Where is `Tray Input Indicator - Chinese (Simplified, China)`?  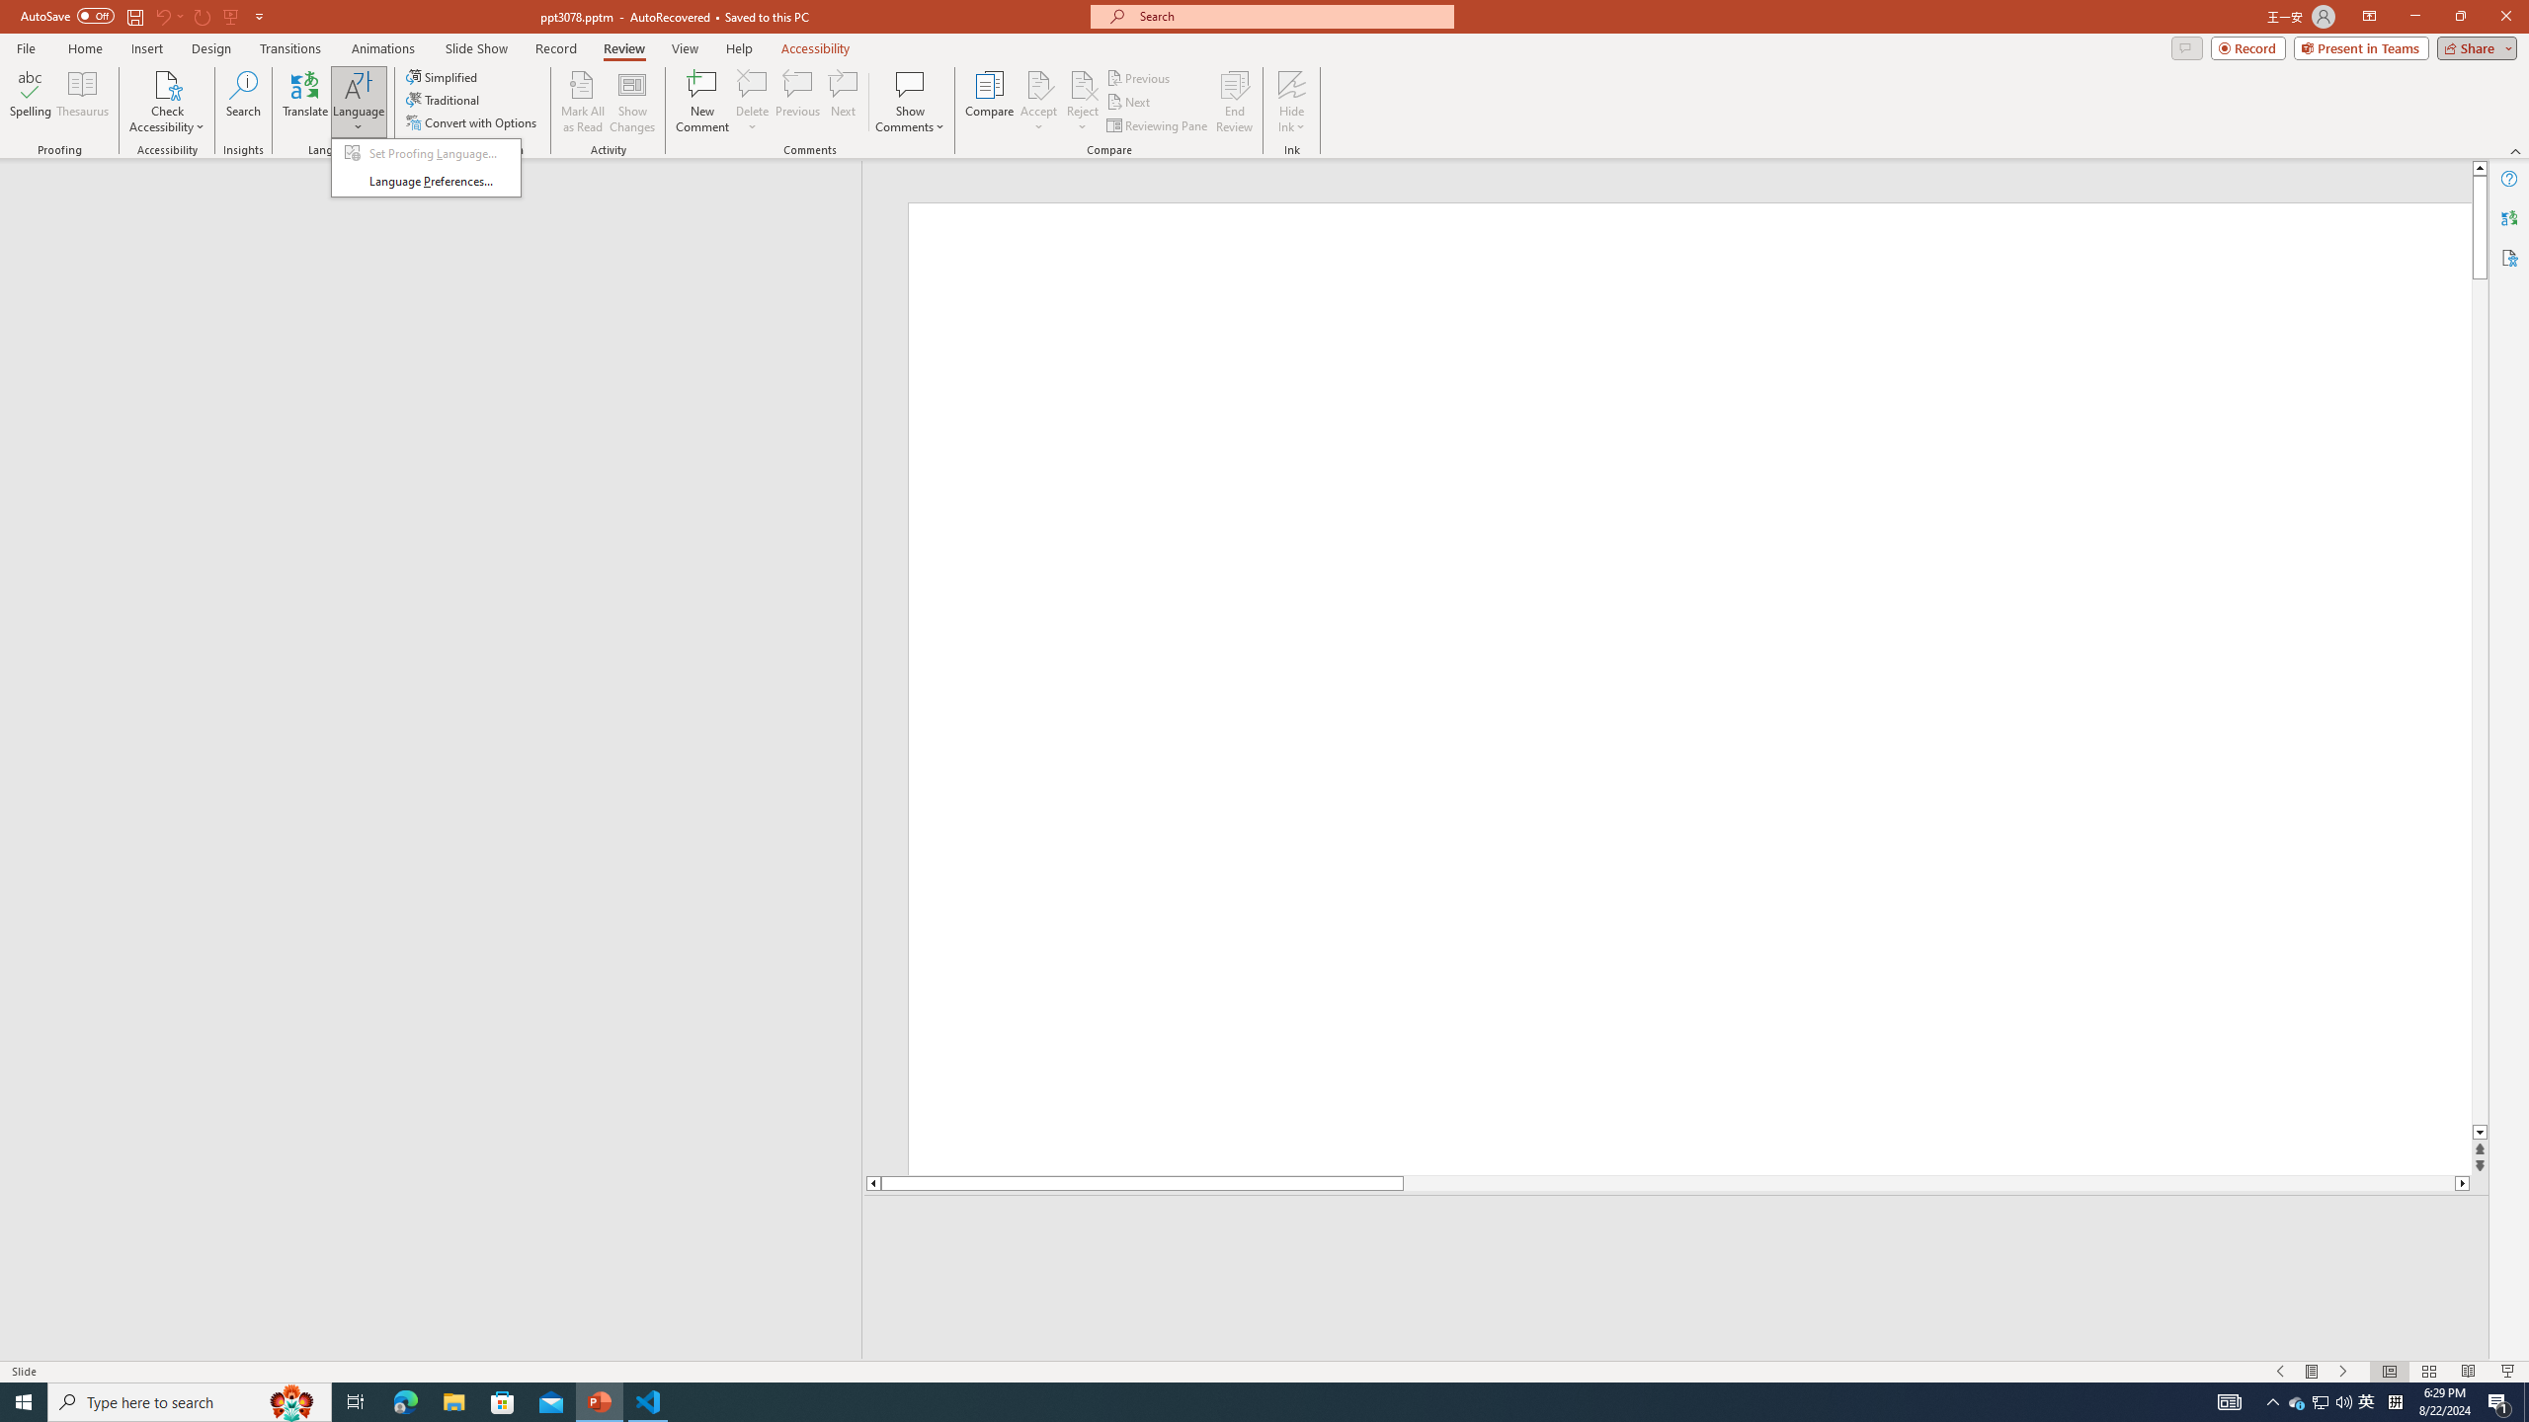
Tray Input Indicator - Chinese (Simplified, China) is located at coordinates (2395, 1402).